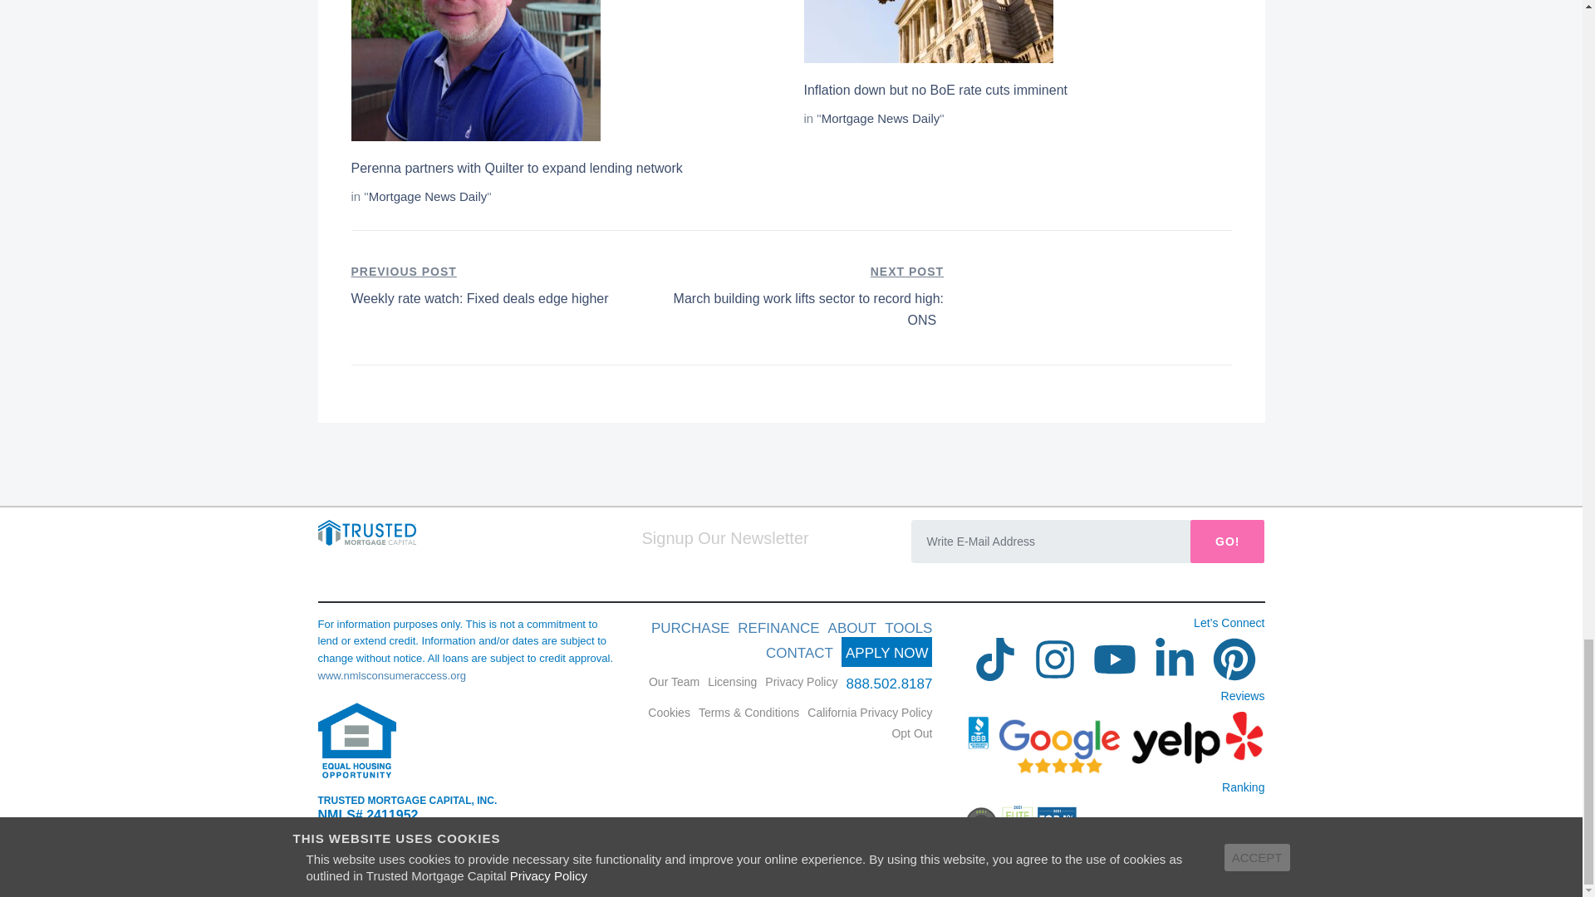  I want to click on Inflation down but no BoE rate cuts imminent, so click(935, 90).